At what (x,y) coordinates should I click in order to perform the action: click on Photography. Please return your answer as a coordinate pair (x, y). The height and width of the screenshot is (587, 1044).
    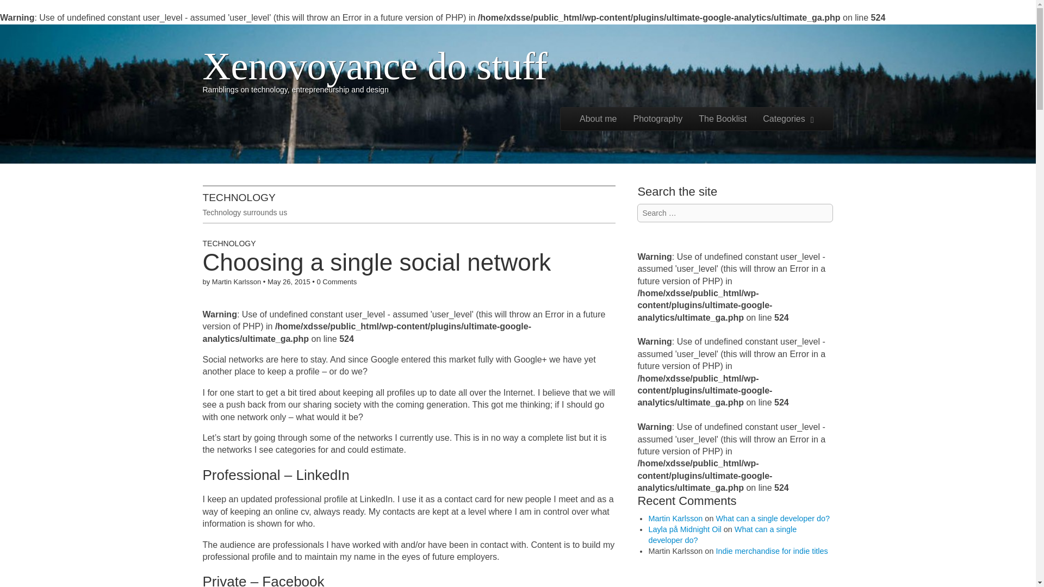
    Looking at the image, I should click on (658, 118).